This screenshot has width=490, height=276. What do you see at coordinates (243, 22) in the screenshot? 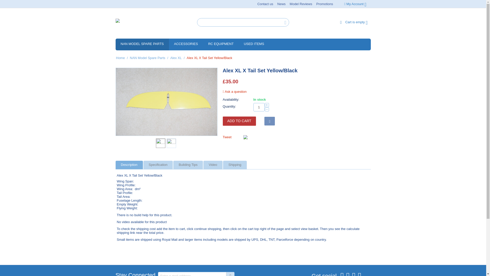
I see `Search products` at bounding box center [243, 22].